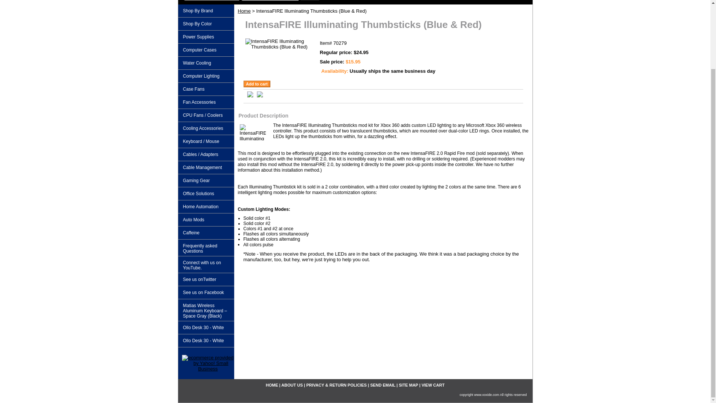 The image size is (716, 403). I want to click on Frequently asked Questions, so click(206, 248).